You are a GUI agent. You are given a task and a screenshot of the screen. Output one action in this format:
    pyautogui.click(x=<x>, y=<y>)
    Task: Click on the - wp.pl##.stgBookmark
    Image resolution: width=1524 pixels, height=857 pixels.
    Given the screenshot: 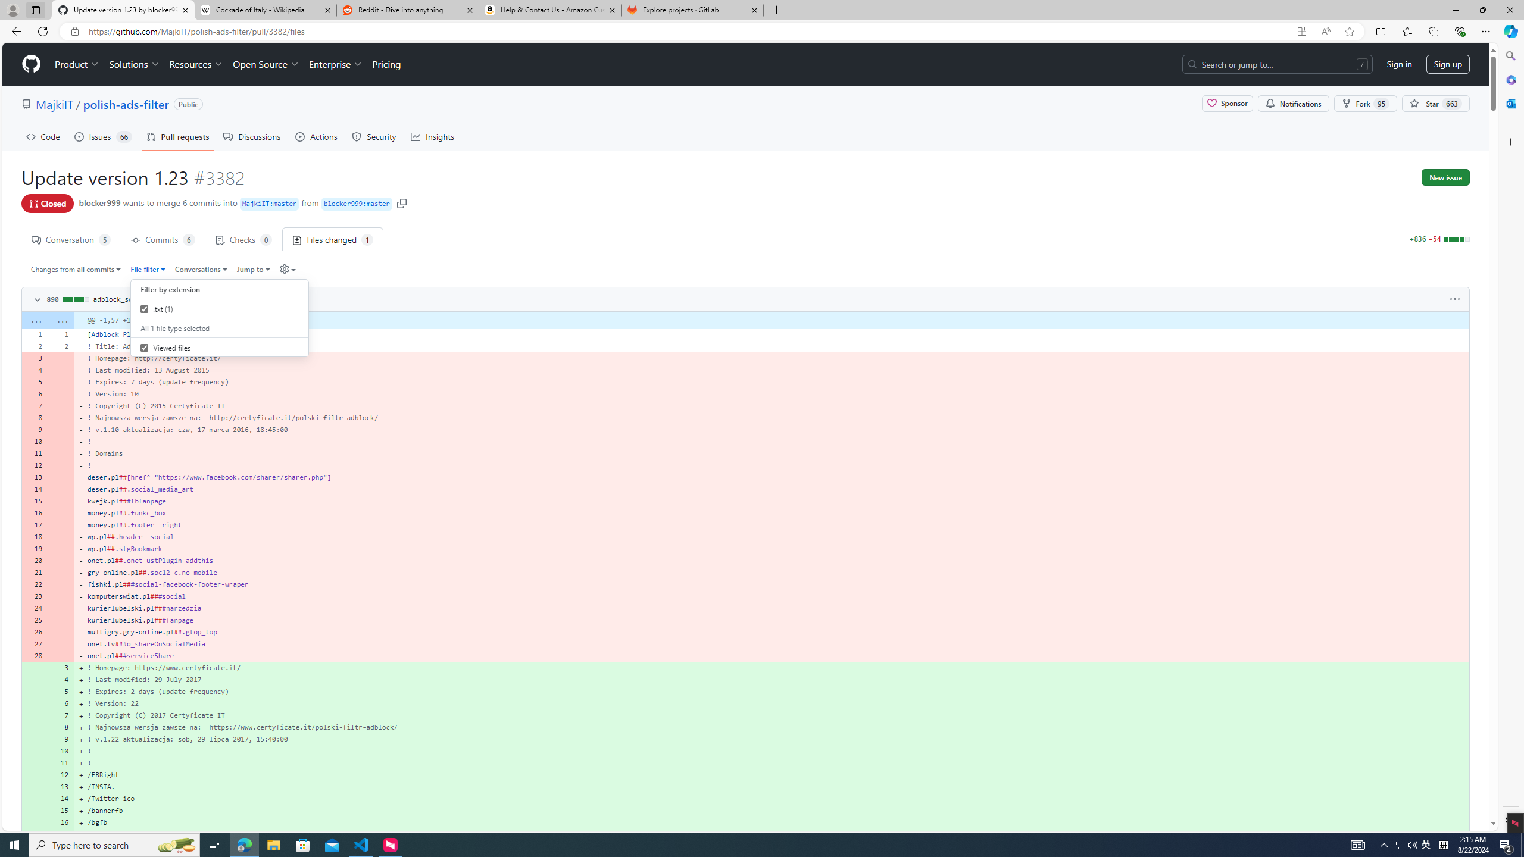 What is the action you would take?
    pyautogui.click(x=772, y=548)
    